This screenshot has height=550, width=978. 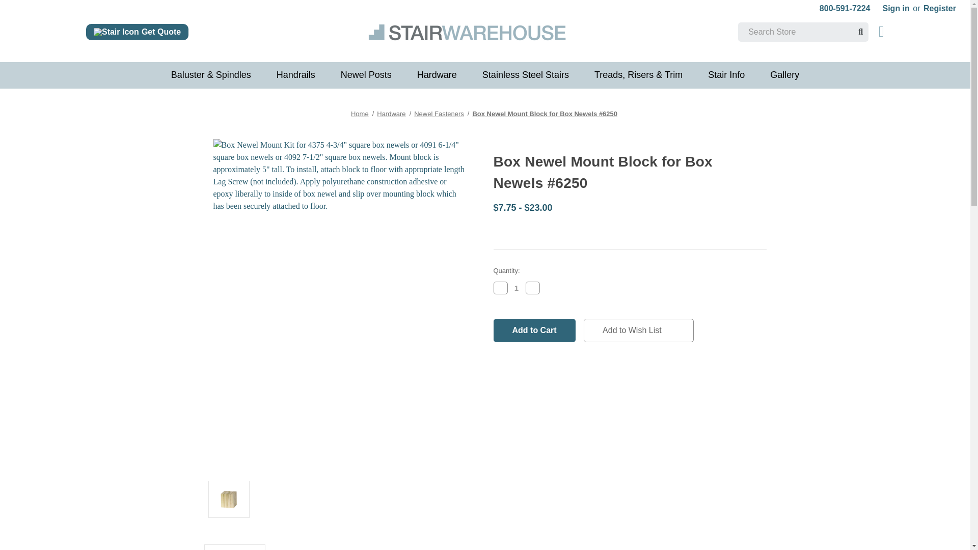 What do you see at coordinates (895, 8) in the screenshot?
I see `Sign in` at bounding box center [895, 8].